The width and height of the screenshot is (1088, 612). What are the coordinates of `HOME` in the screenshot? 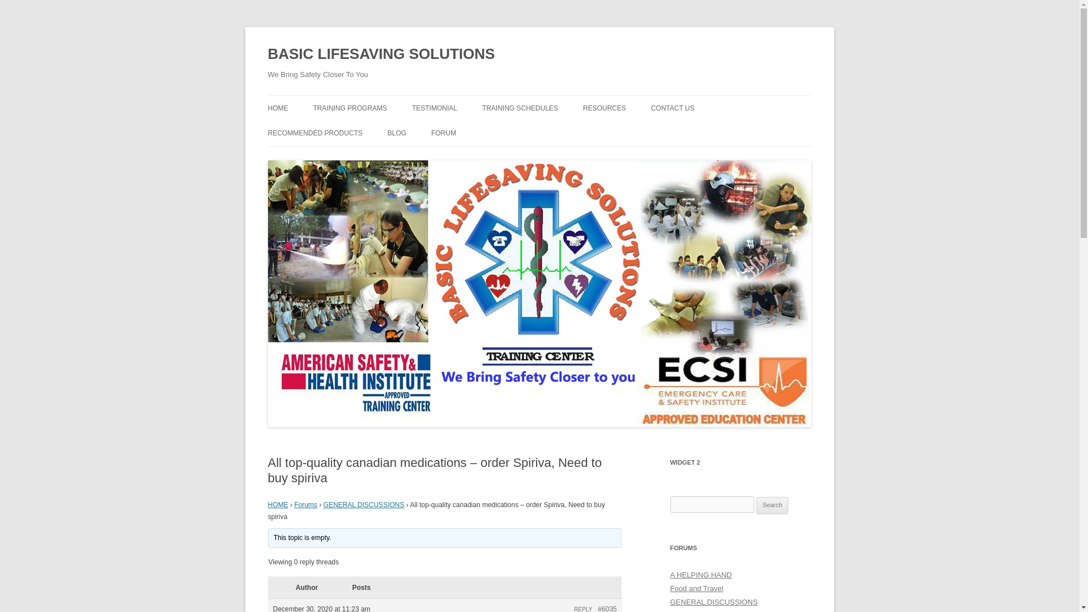 It's located at (278, 504).